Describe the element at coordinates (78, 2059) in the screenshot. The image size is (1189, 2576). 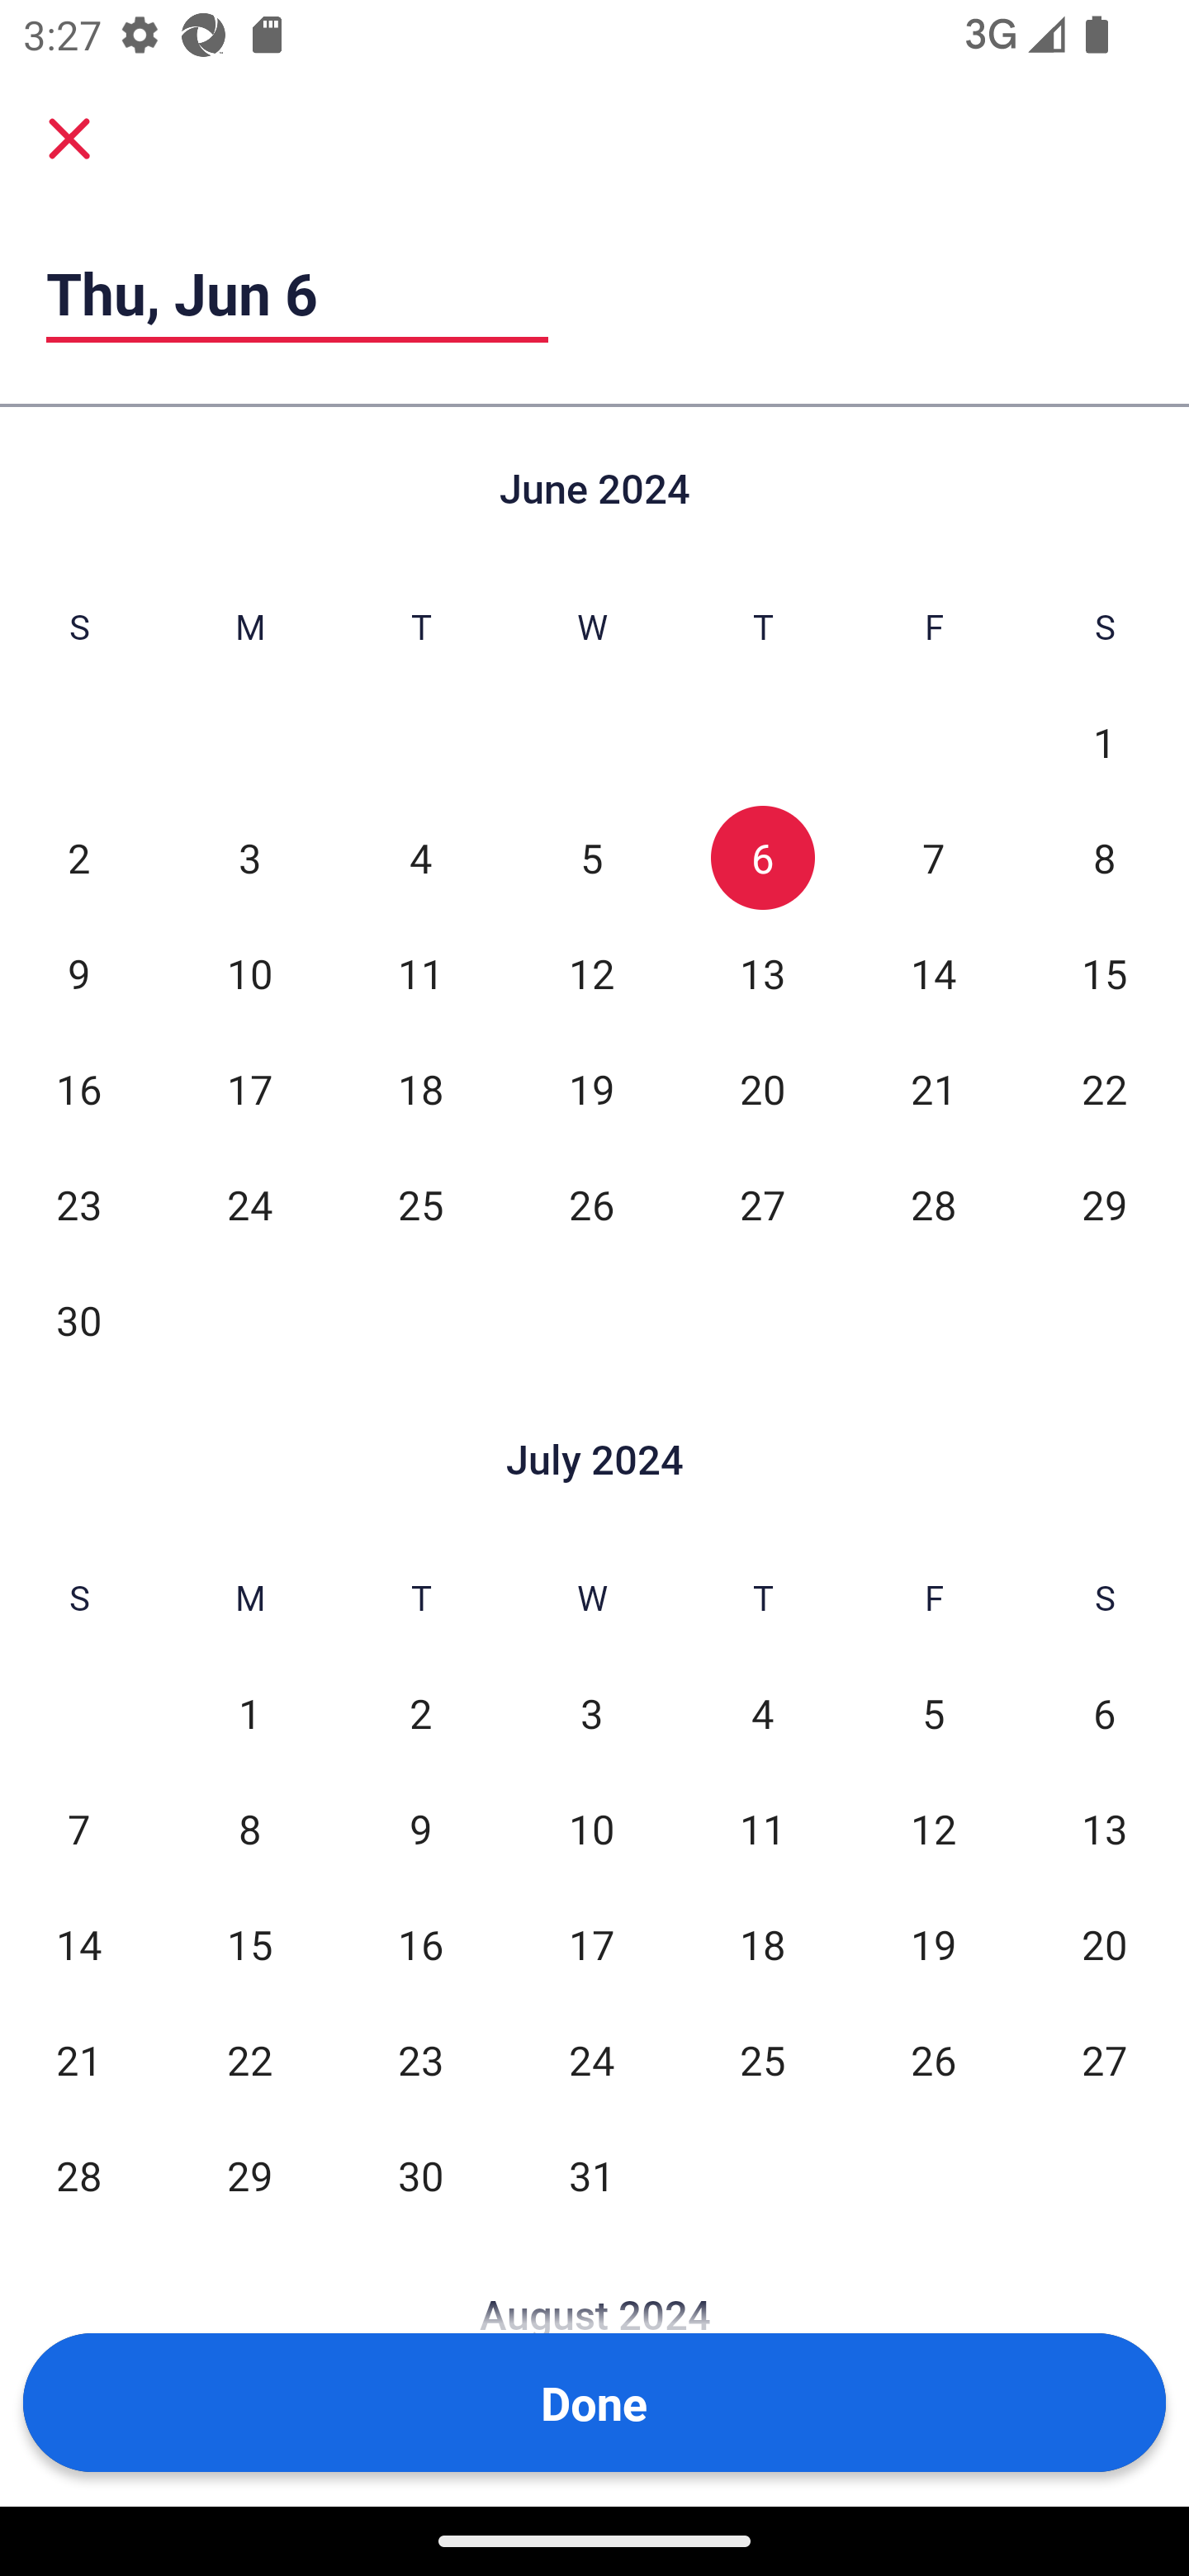
I see `21 Sun, Jul 21, Not Selected` at that location.